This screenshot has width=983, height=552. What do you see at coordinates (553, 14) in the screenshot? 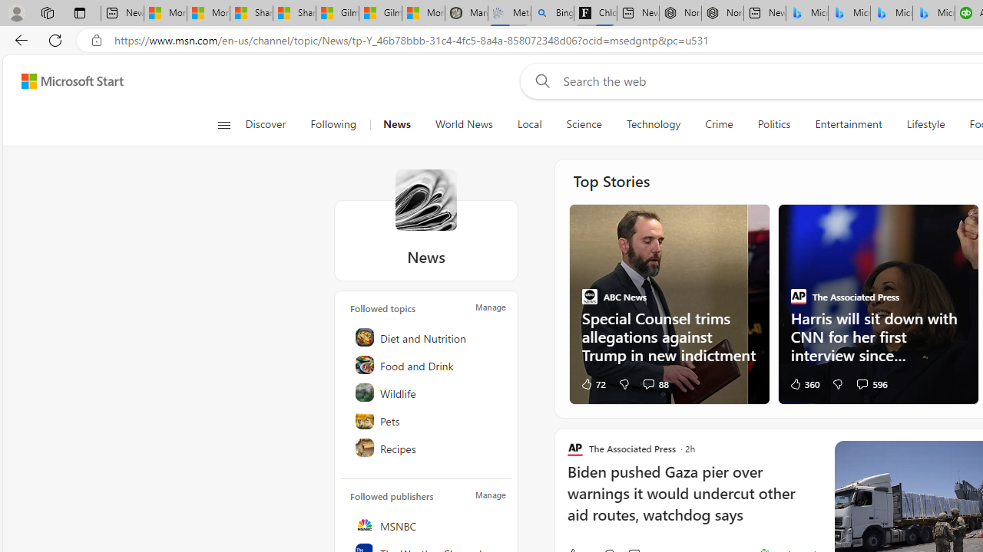
I see `Bing Real Estate - Home sales and rental listings` at bounding box center [553, 14].